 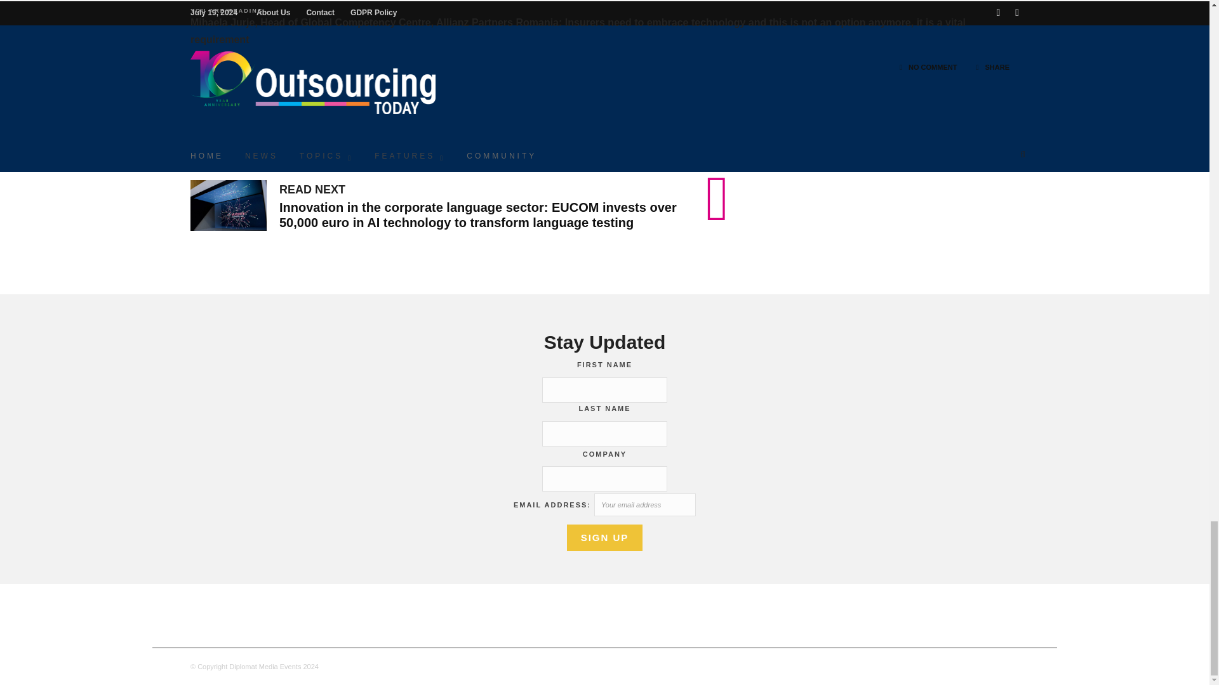 I want to click on Sign up, so click(x=604, y=538).